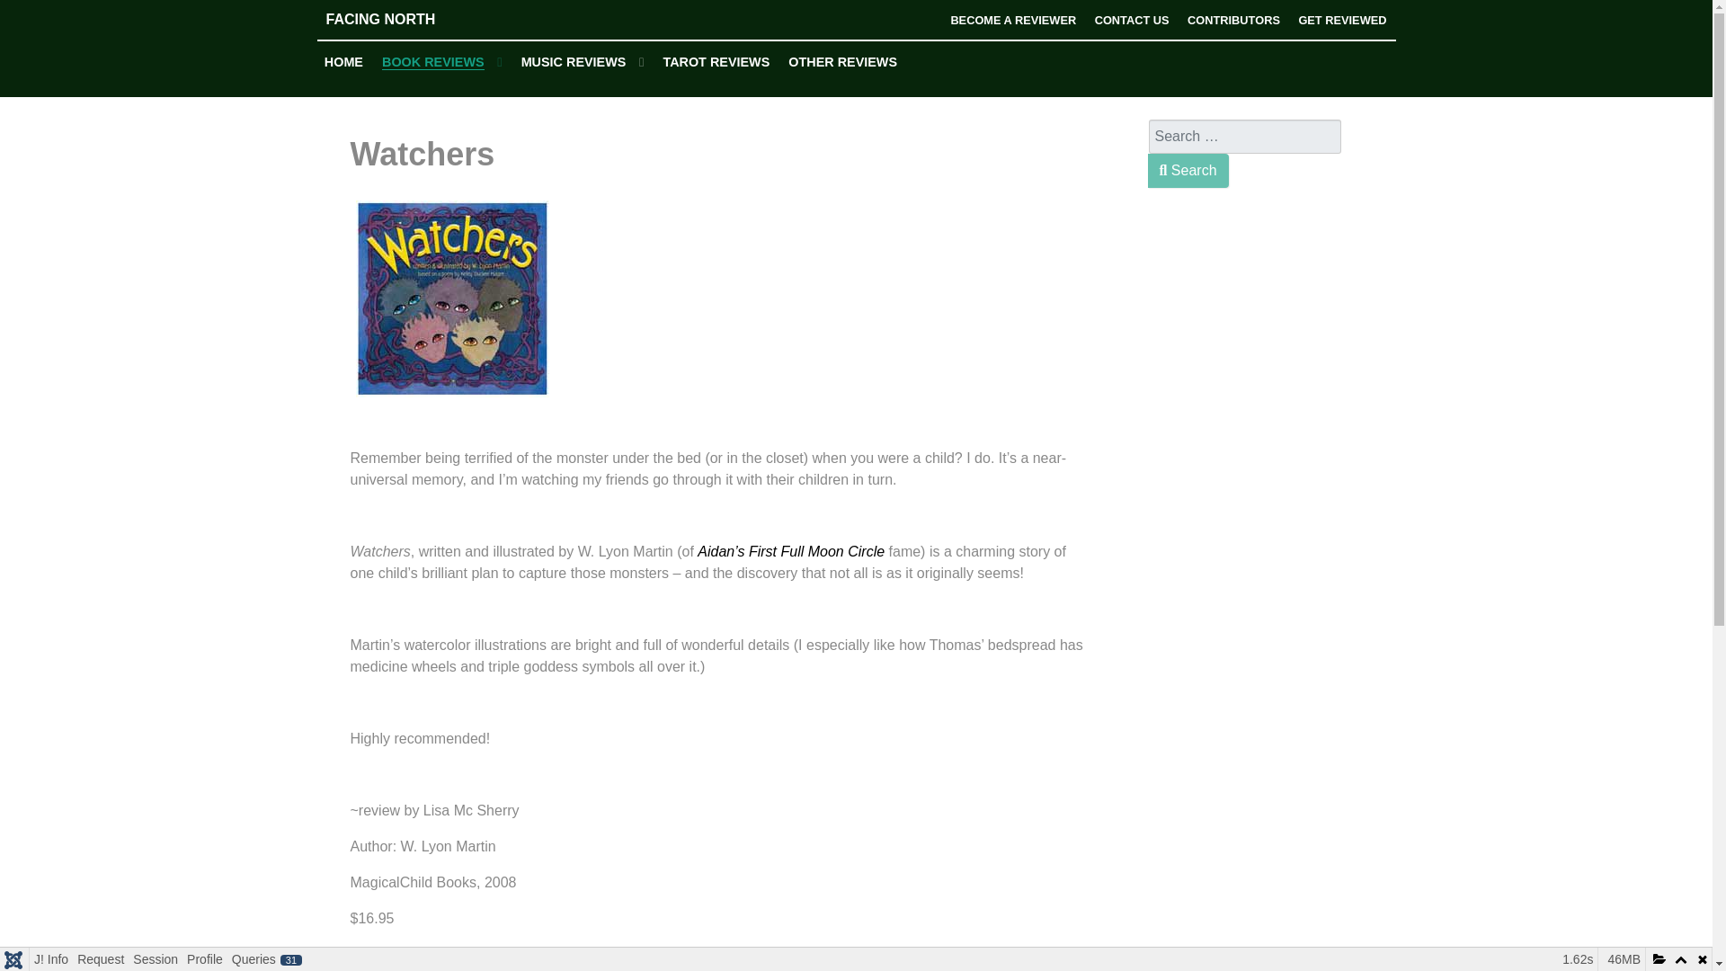 The height and width of the screenshot is (971, 1726). What do you see at coordinates (1341, 20) in the screenshot?
I see `Get Reviewed` at bounding box center [1341, 20].